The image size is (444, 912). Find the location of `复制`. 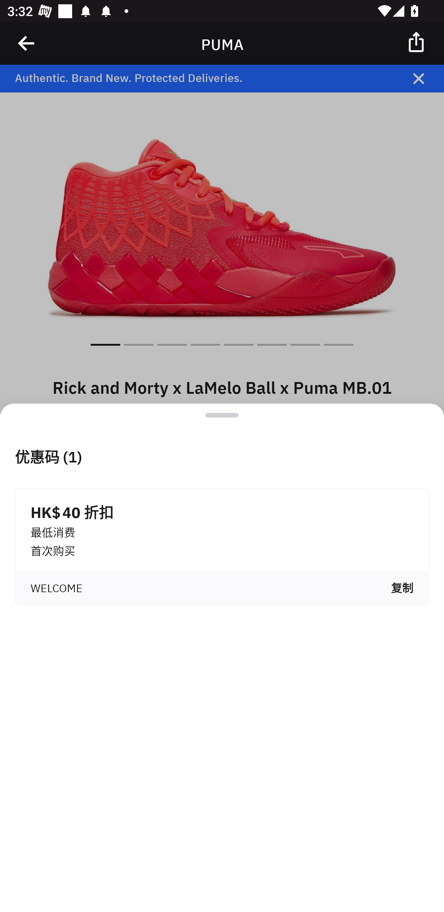

复制 is located at coordinates (402, 587).